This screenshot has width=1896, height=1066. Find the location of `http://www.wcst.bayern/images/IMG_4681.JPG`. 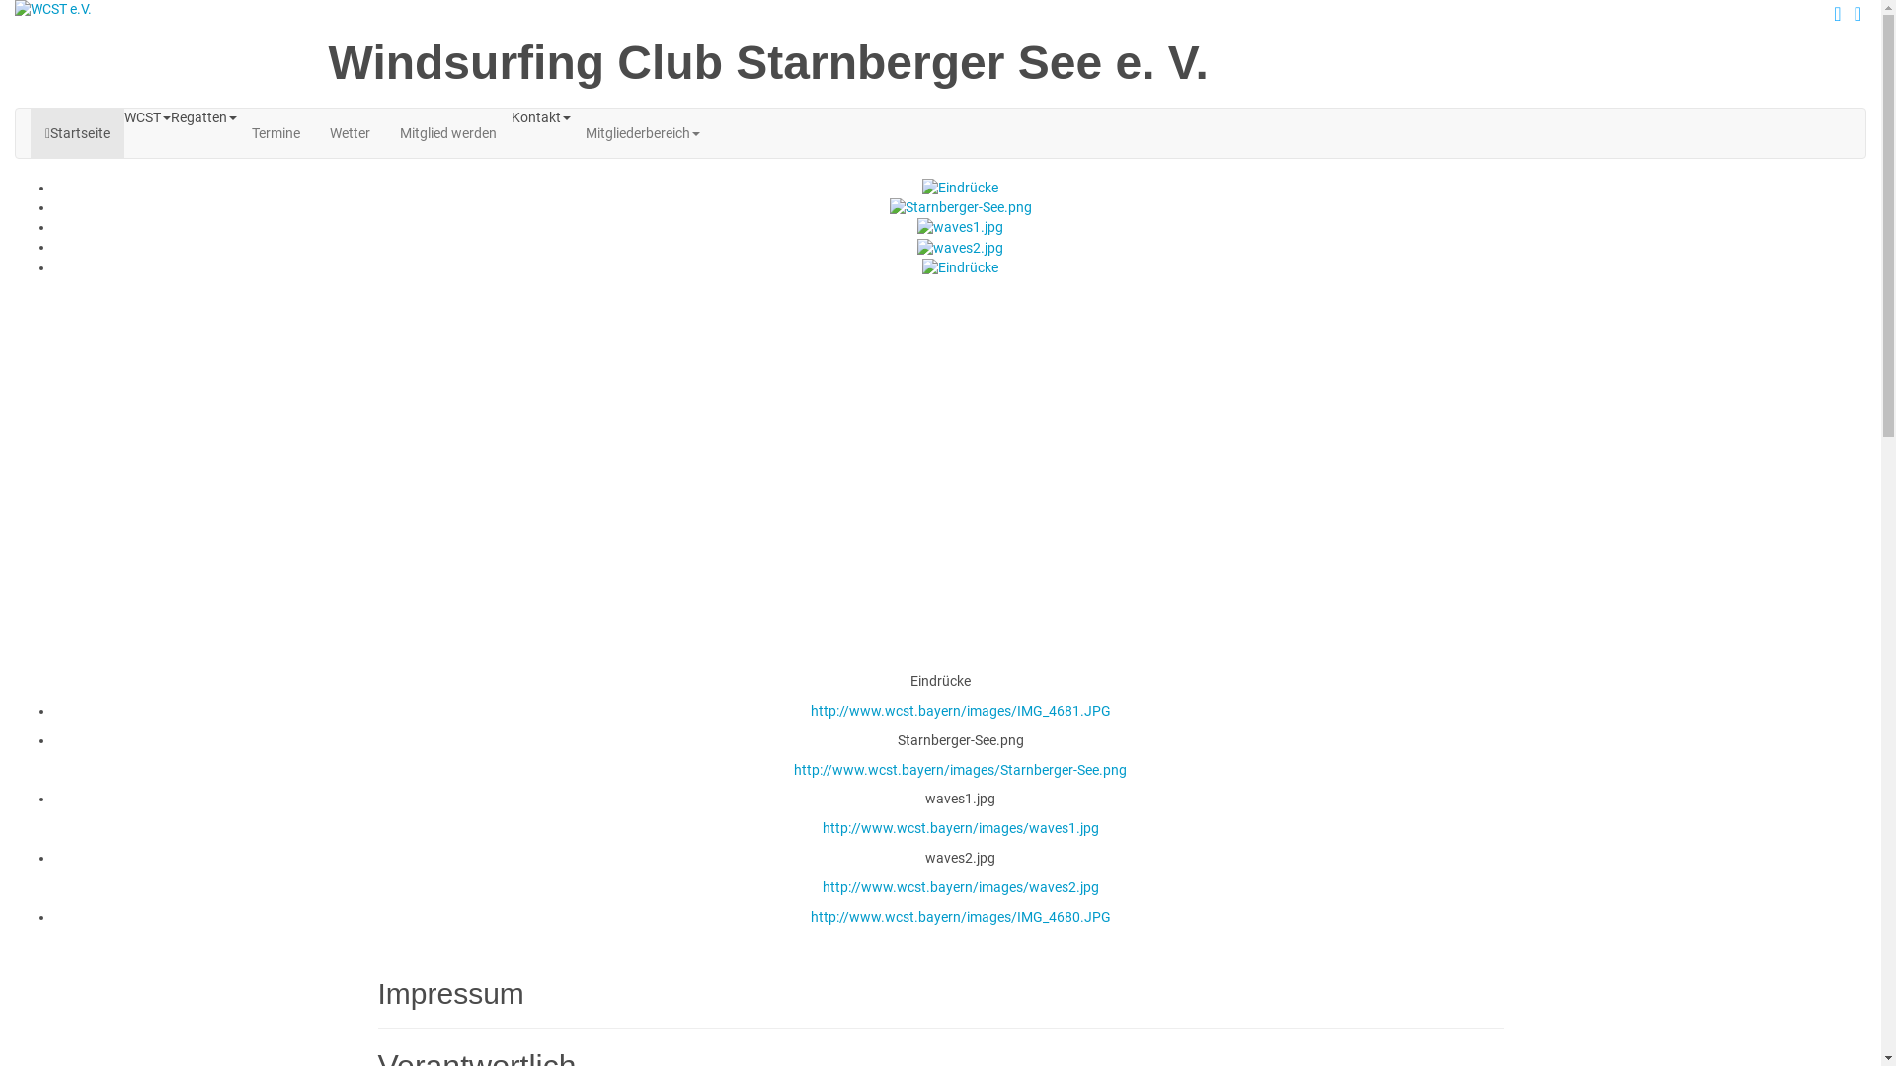

http://www.wcst.bayern/images/IMG_4681.JPG is located at coordinates (960, 711).